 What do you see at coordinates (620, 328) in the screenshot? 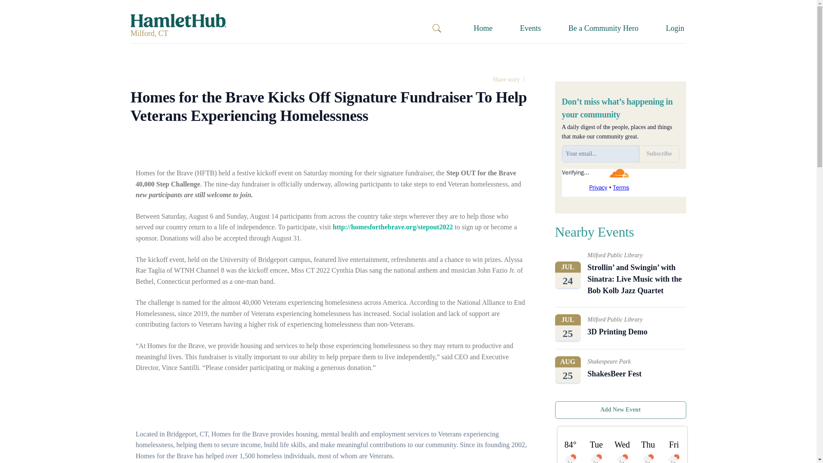
I see `3rd party ad content` at bounding box center [620, 328].